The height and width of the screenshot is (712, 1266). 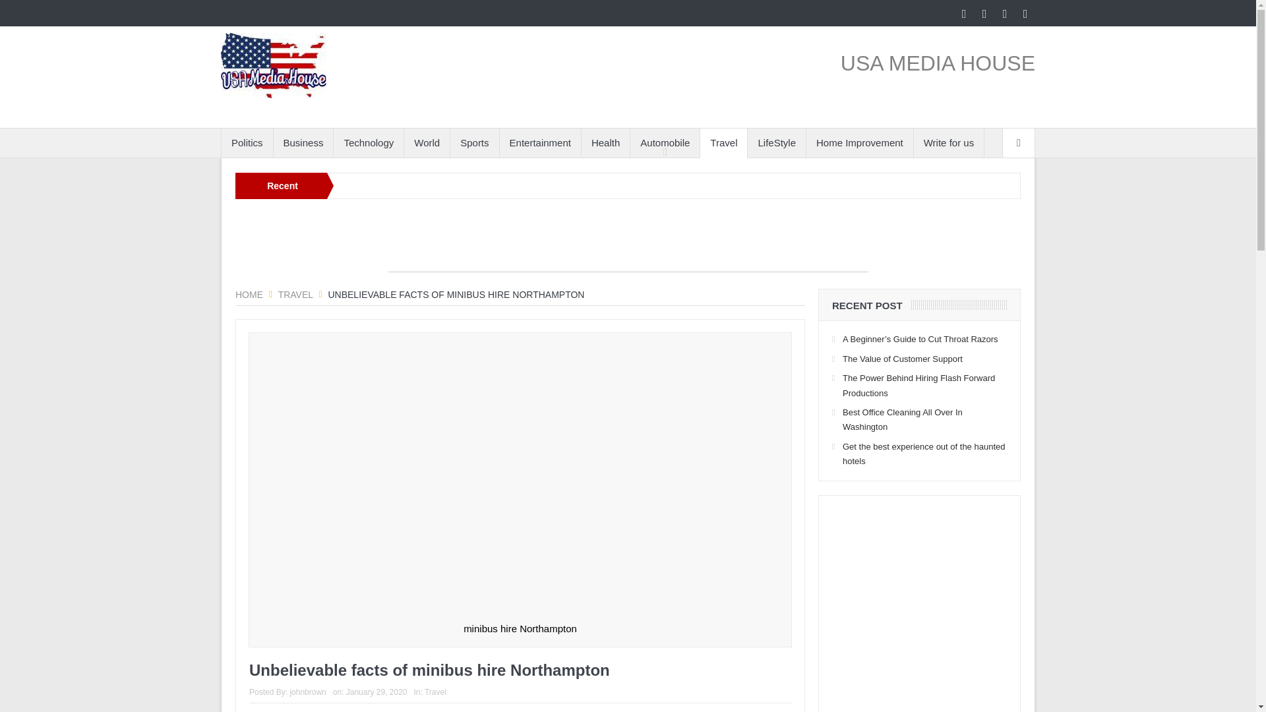 I want to click on Travel, so click(x=295, y=294).